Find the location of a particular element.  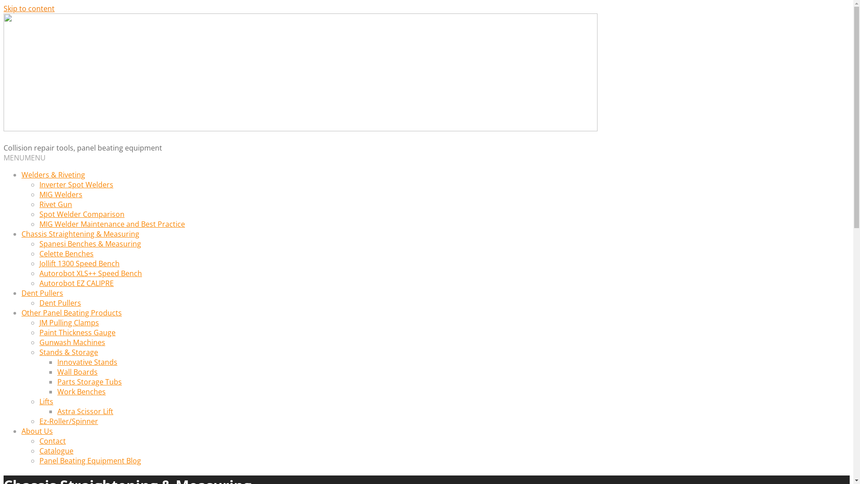

Parts Storage Tubs is located at coordinates (90, 382).